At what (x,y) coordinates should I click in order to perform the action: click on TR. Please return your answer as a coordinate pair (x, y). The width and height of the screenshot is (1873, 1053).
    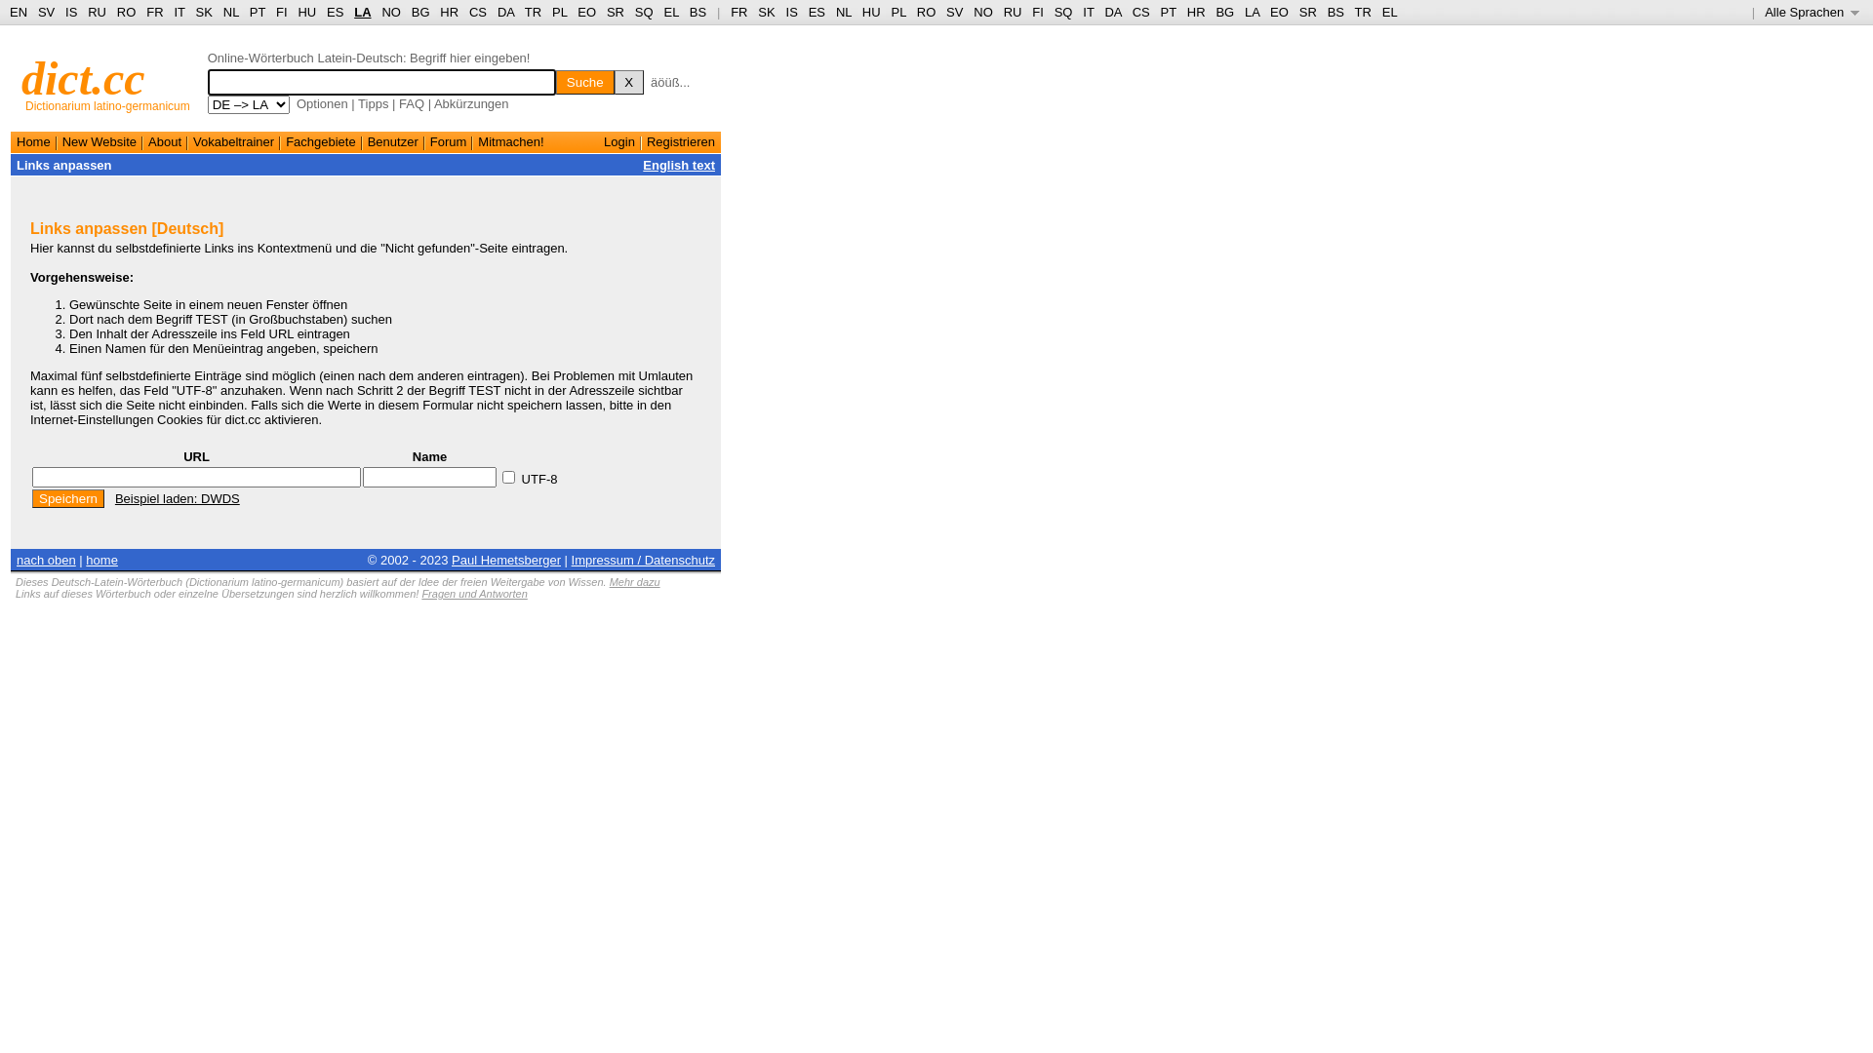
    Looking at the image, I should click on (533, 12).